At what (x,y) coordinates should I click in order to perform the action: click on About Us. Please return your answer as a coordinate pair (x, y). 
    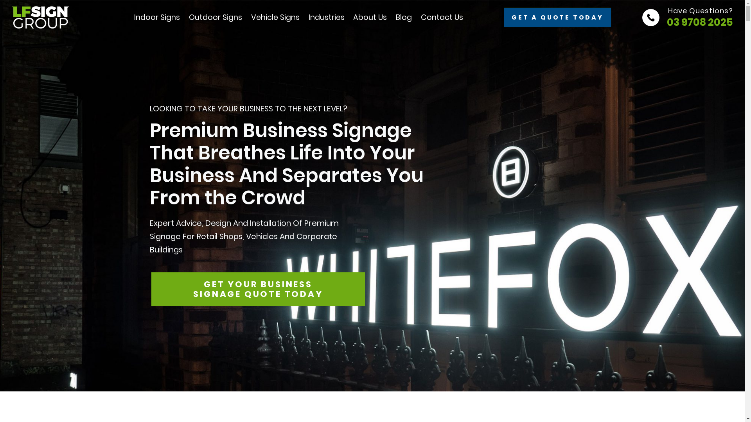
    Looking at the image, I should click on (370, 17).